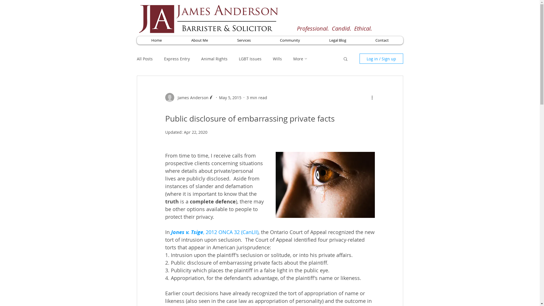  Describe the element at coordinates (244, 40) in the screenshot. I see `Services` at that location.